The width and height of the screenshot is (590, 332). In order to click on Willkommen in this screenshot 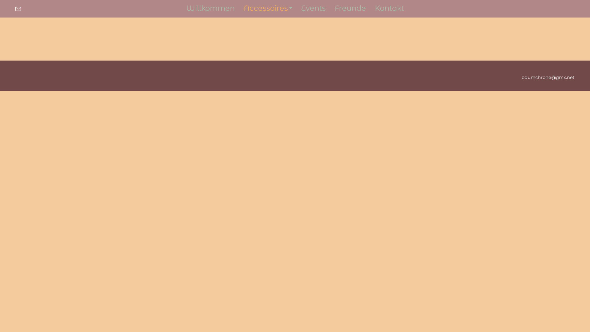, I will do `click(210, 8)`.